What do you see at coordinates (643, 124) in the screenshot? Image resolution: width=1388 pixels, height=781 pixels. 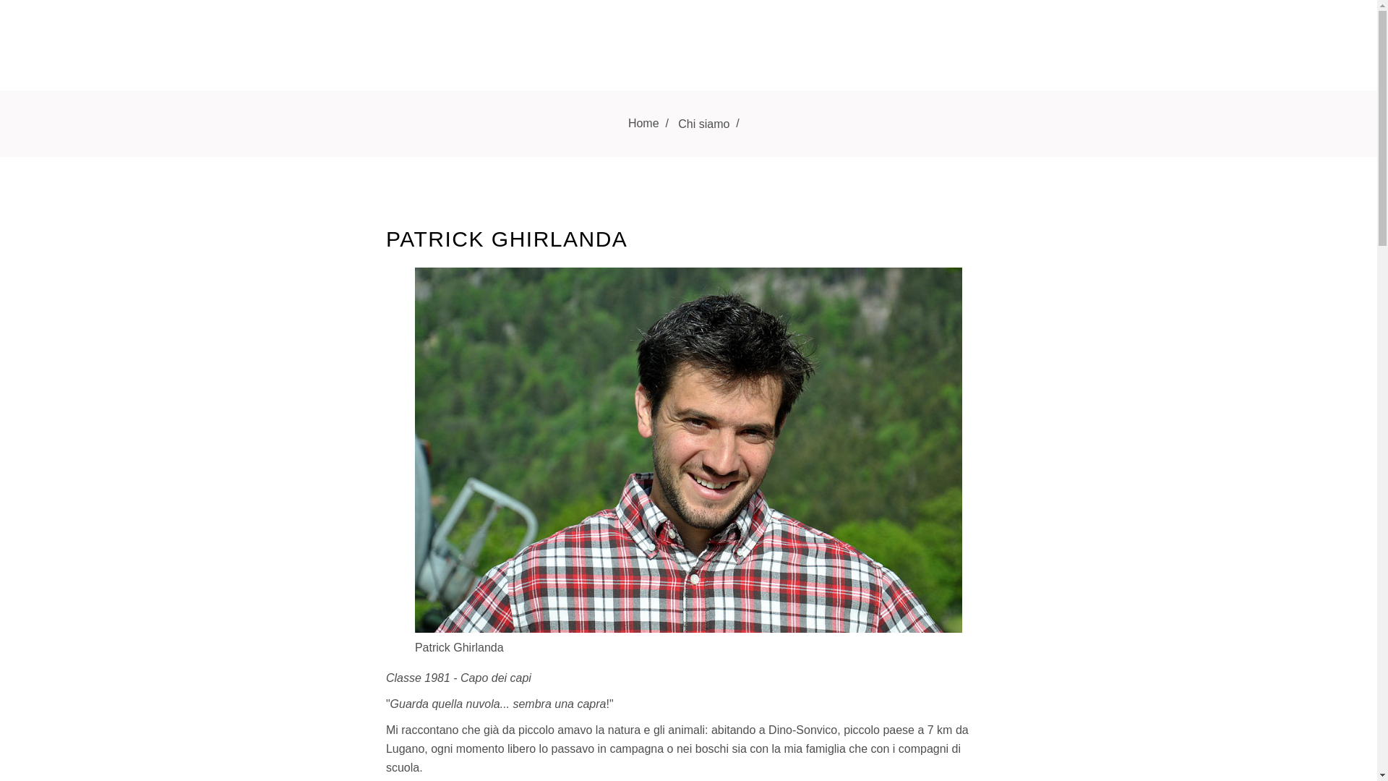 I see `Home` at bounding box center [643, 124].